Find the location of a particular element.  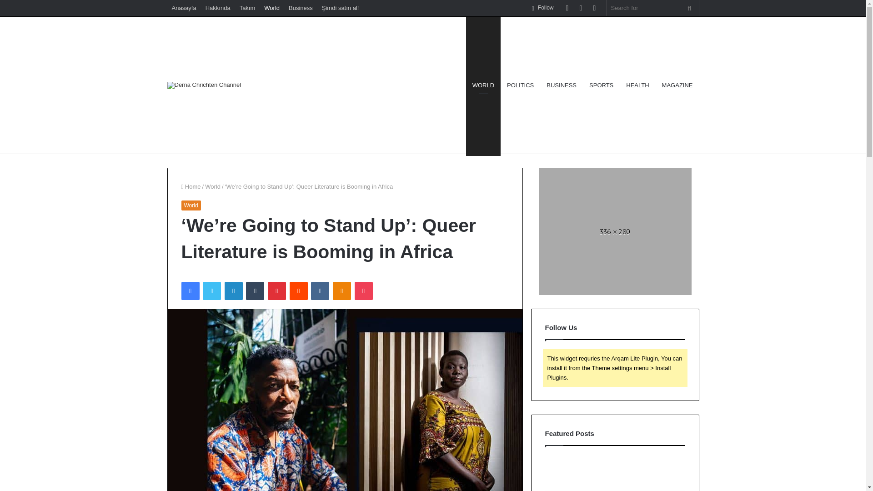

Search for is located at coordinates (653, 8).